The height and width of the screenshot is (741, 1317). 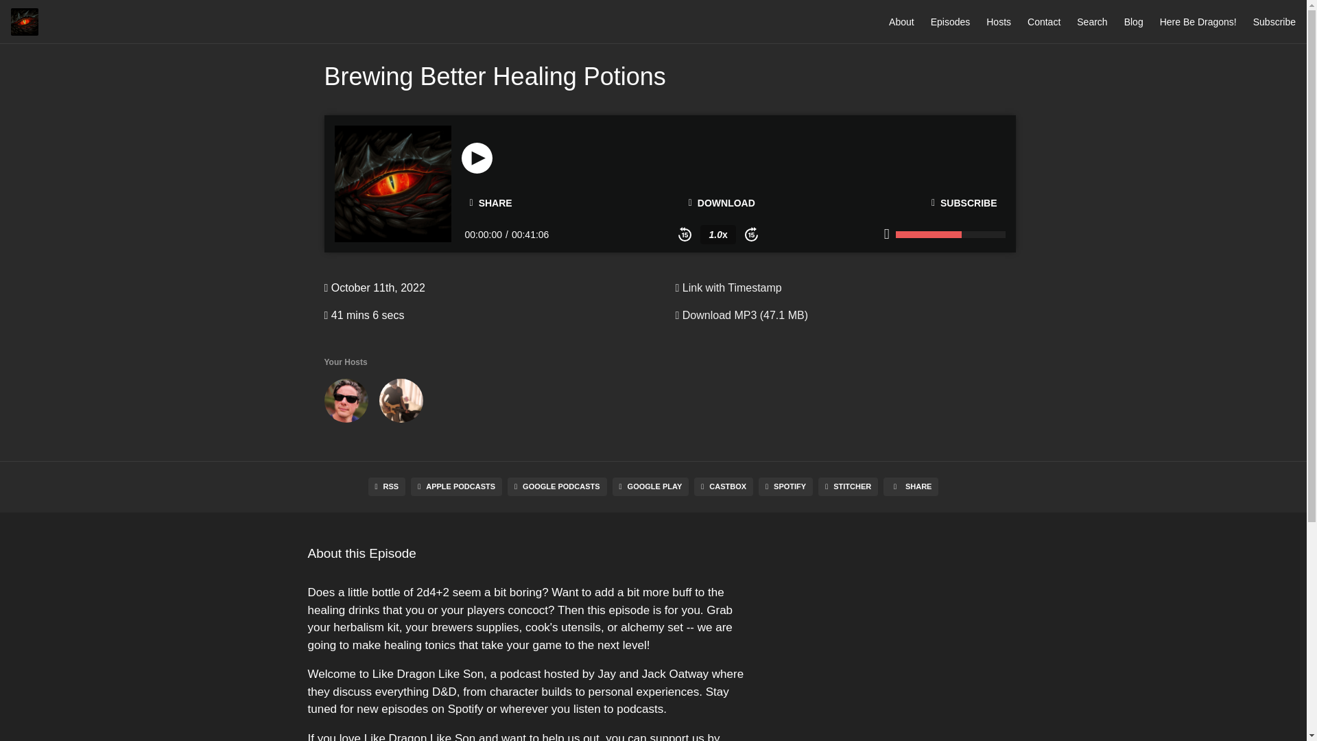 What do you see at coordinates (717, 235) in the screenshot?
I see `1.0x` at bounding box center [717, 235].